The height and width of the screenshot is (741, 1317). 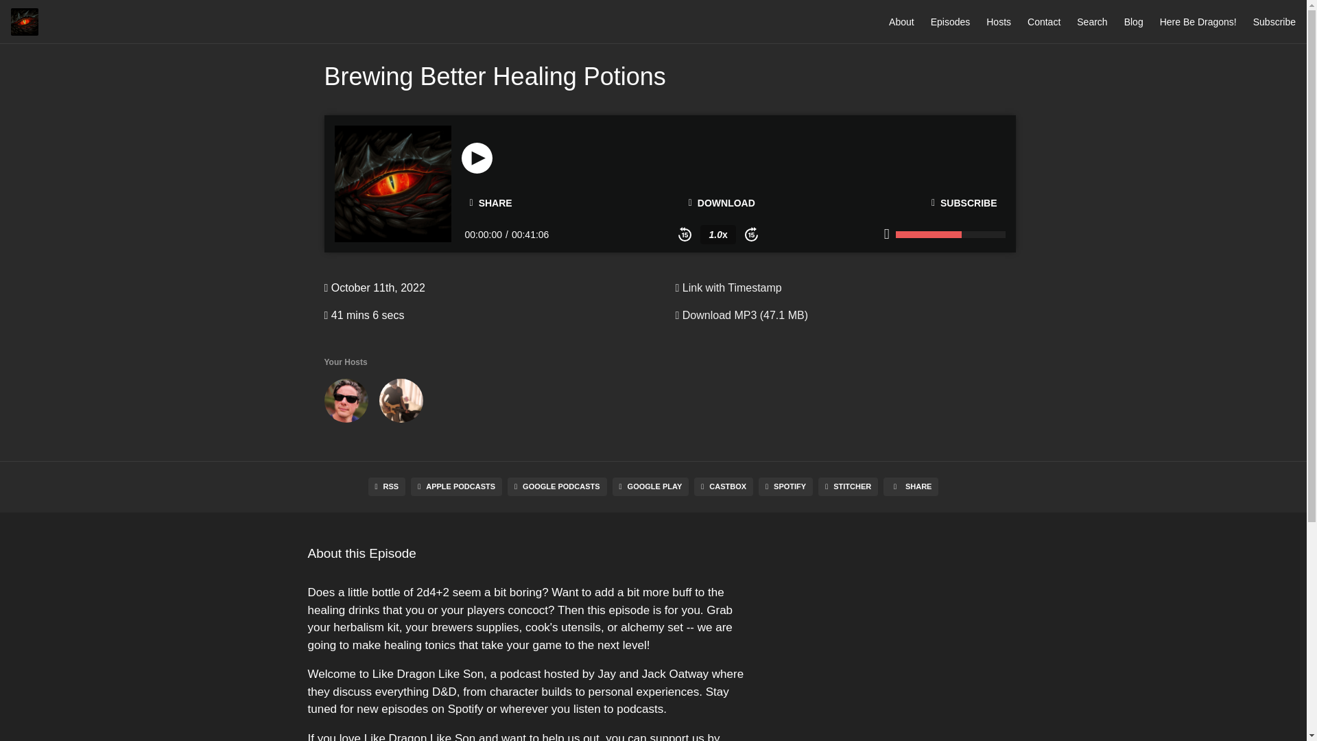 What do you see at coordinates (717, 235) in the screenshot?
I see `1.0x` at bounding box center [717, 235].